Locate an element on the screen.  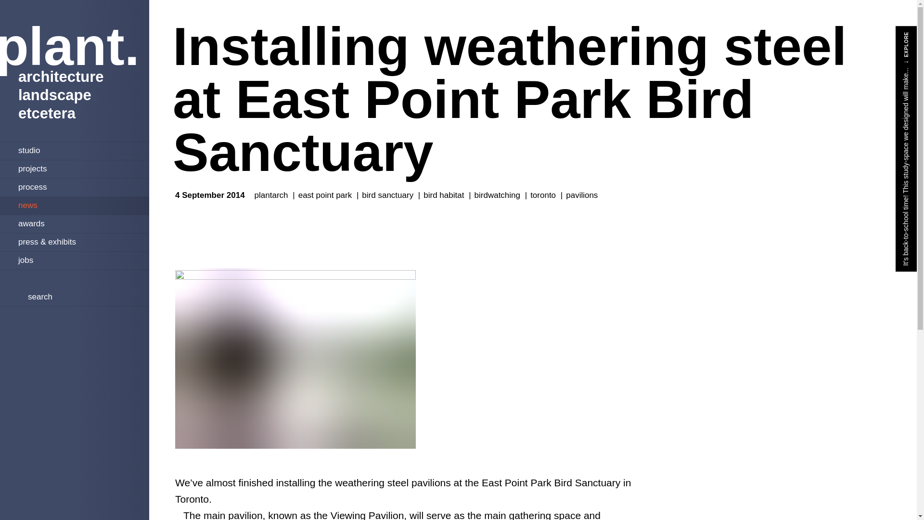
pavilions is located at coordinates (581, 195).